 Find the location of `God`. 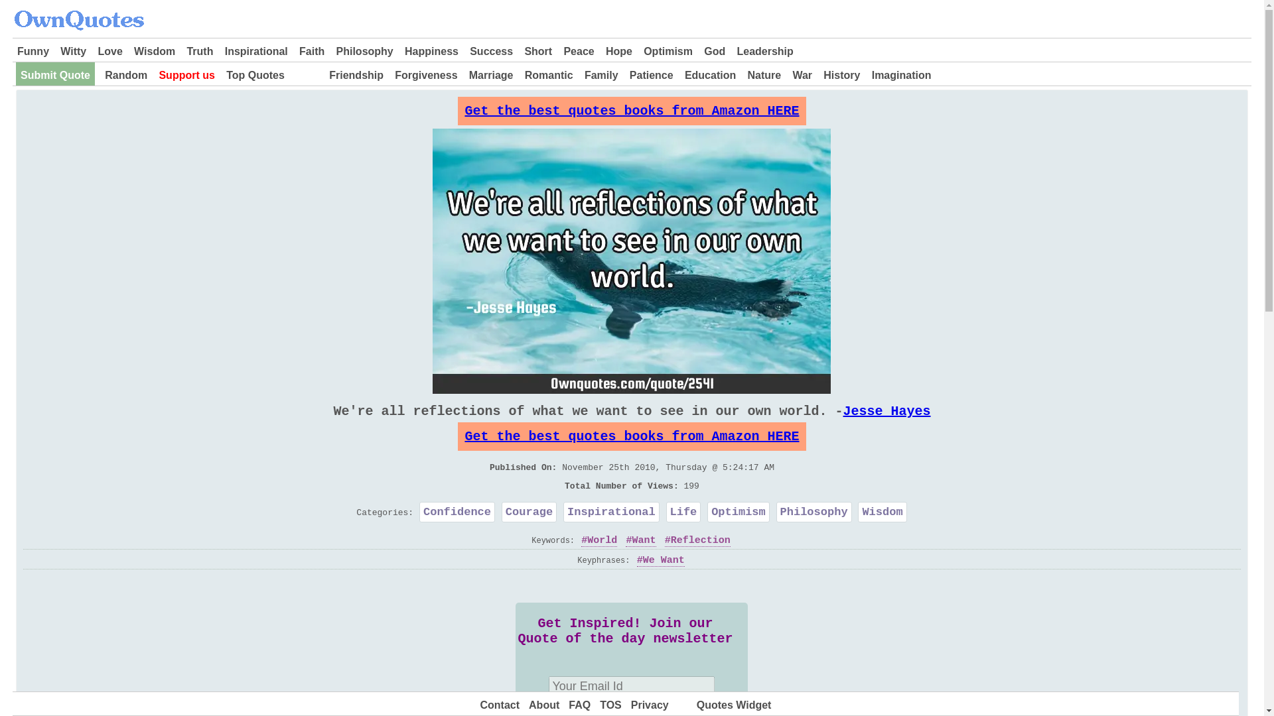

God is located at coordinates (714, 51).